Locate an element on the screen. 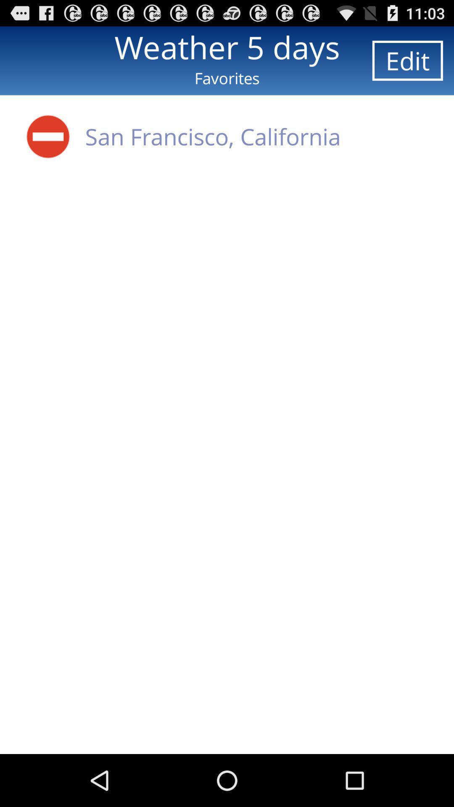  select icon below favorites icon is located at coordinates (48, 136).